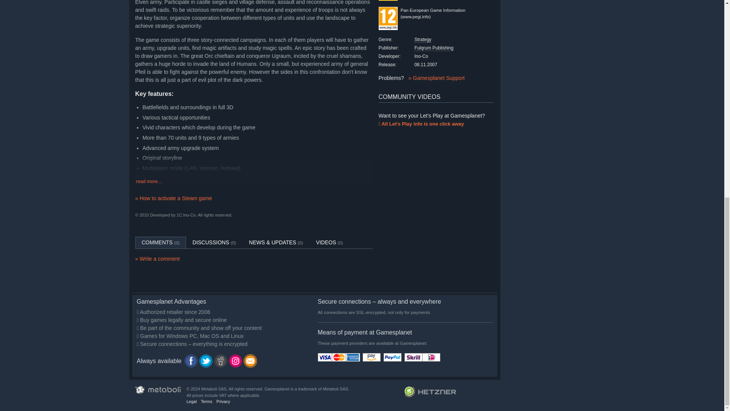 This screenshot has width=730, height=411. I want to click on translation missing: en-GB.community.tabs.videos, so click(326, 242).